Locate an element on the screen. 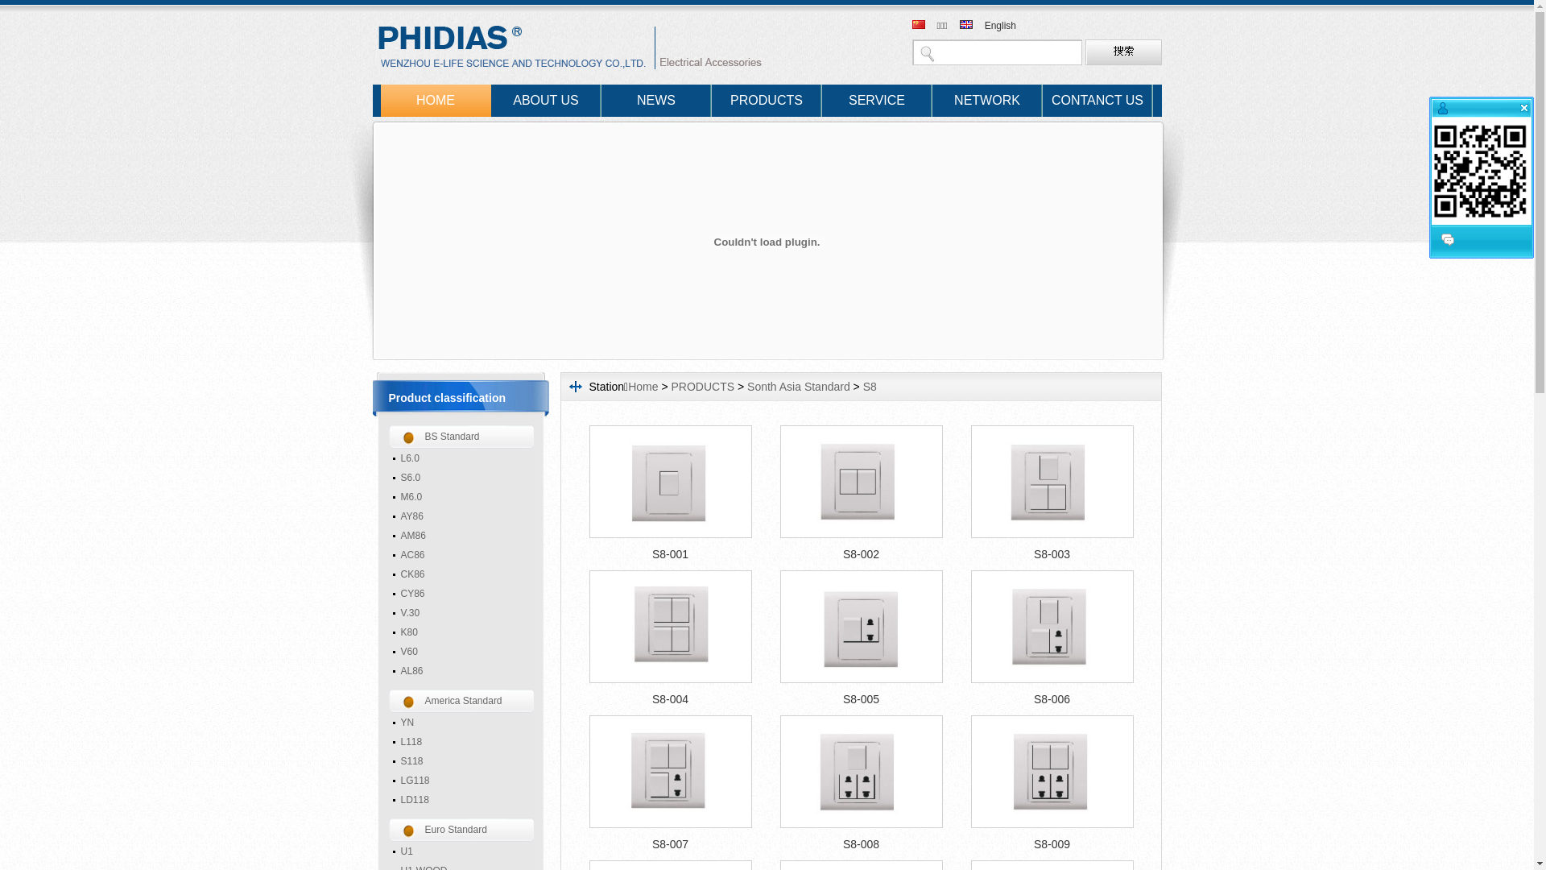 Image resolution: width=1546 pixels, height=870 pixels. S8-003 is located at coordinates (1052, 554).